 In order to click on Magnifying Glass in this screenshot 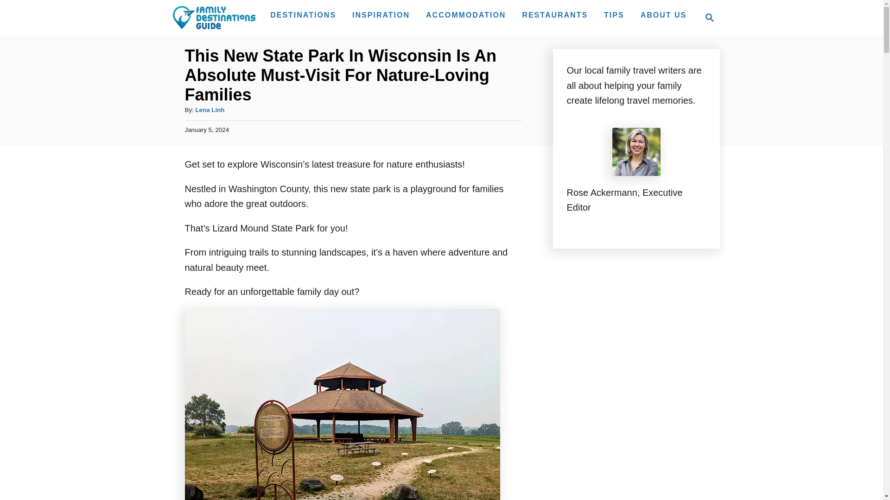, I will do `click(709, 17)`.